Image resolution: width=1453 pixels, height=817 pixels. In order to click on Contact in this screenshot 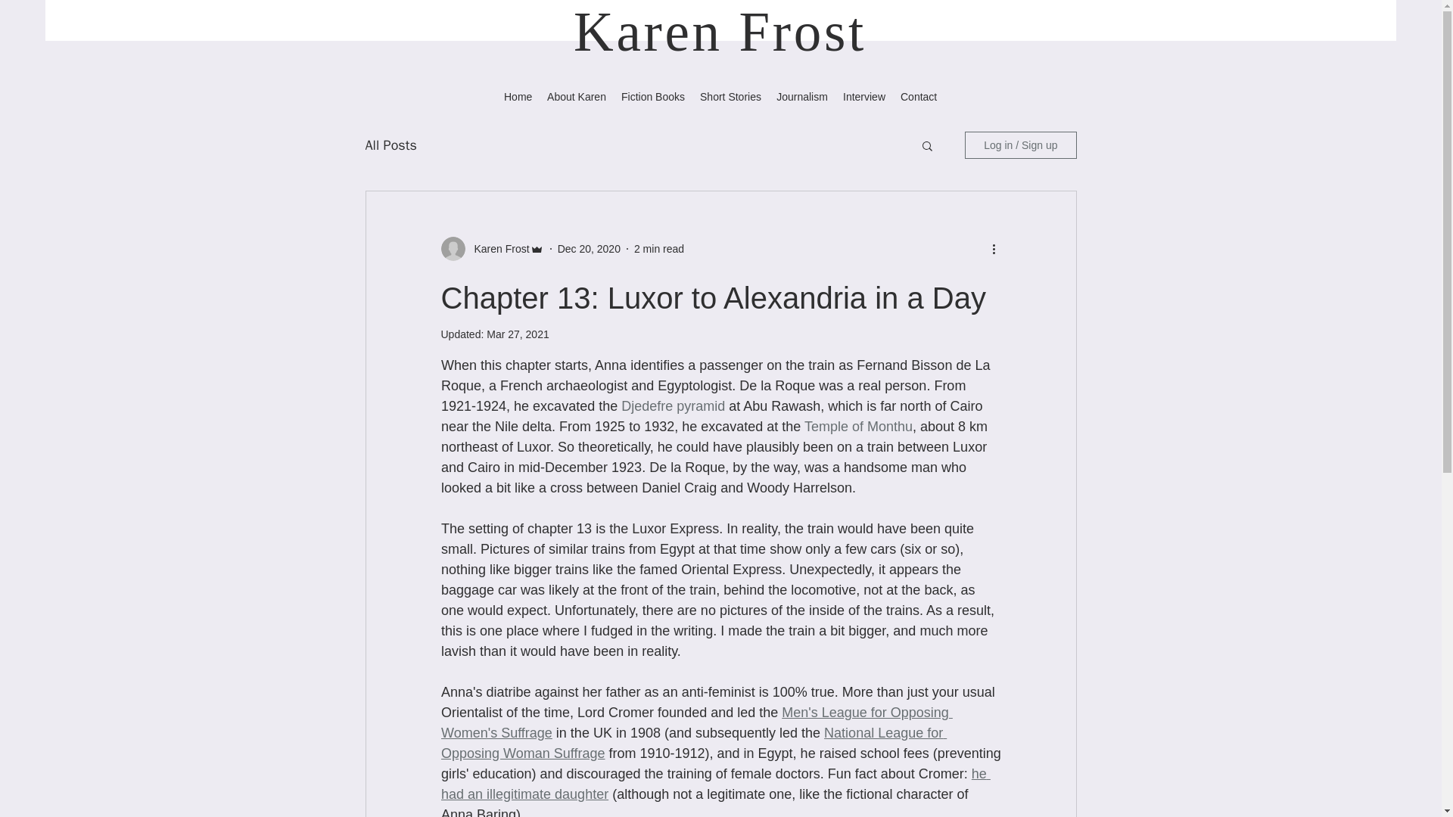, I will do `click(919, 95)`.